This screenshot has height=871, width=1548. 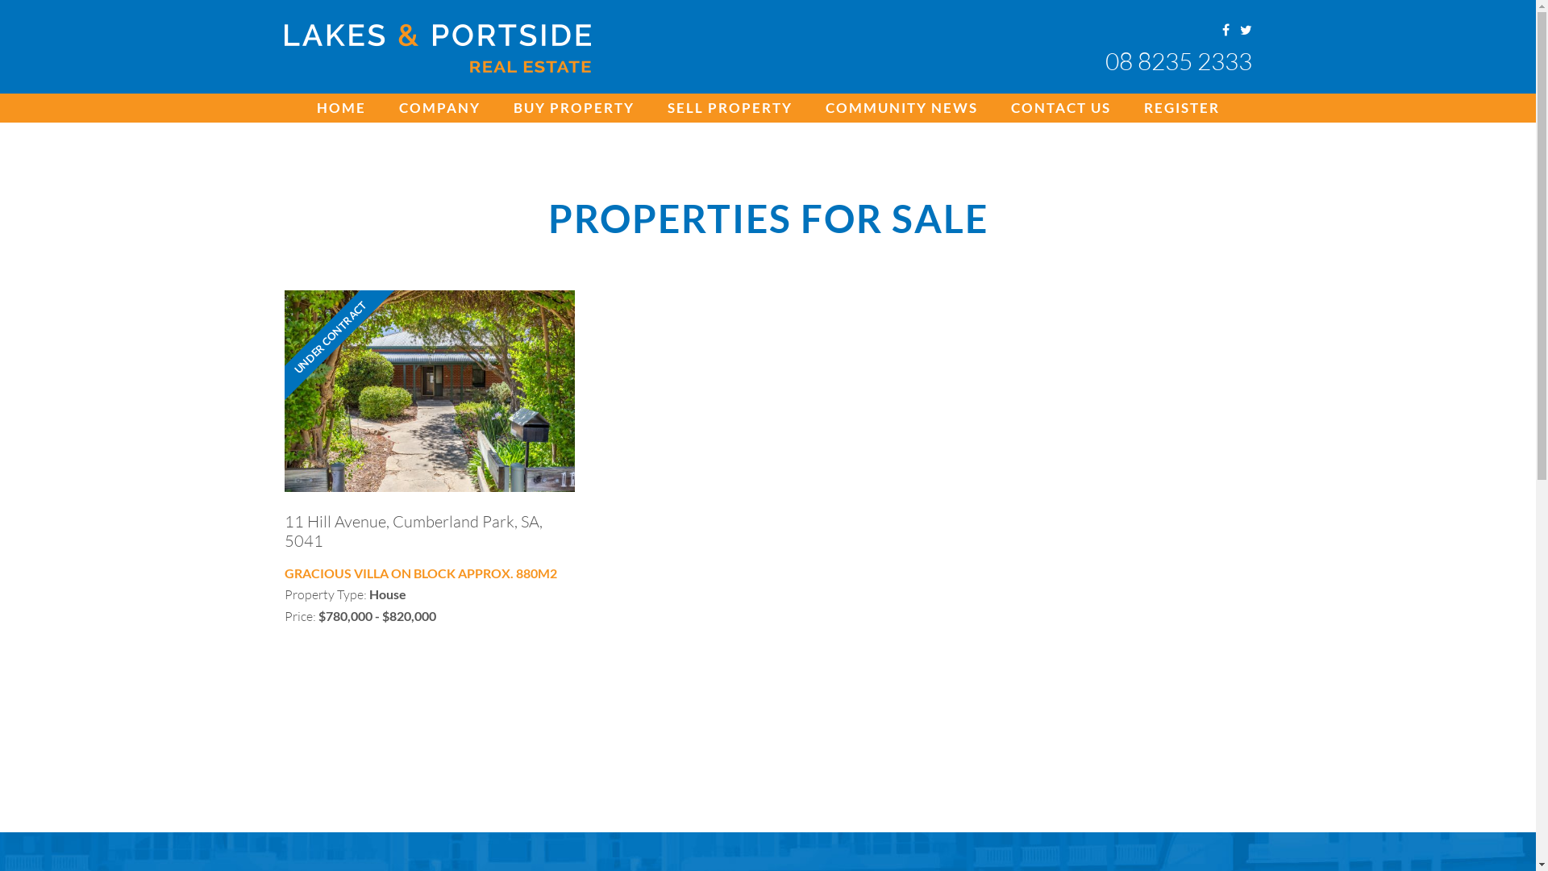 What do you see at coordinates (340, 108) in the screenshot?
I see `HOME` at bounding box center [340, 108].